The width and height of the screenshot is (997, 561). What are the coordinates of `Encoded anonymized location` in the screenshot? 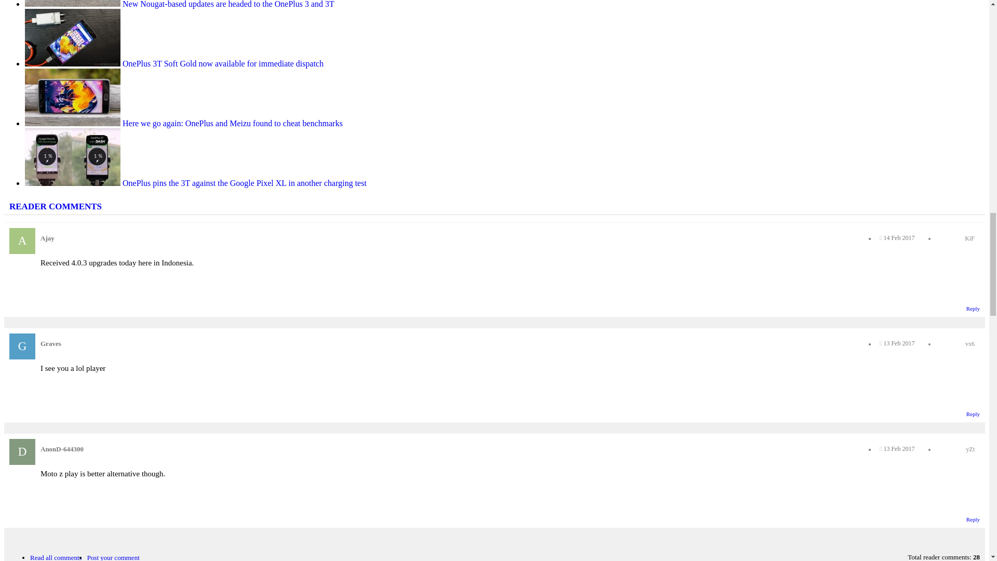 It's located at (970, 238).